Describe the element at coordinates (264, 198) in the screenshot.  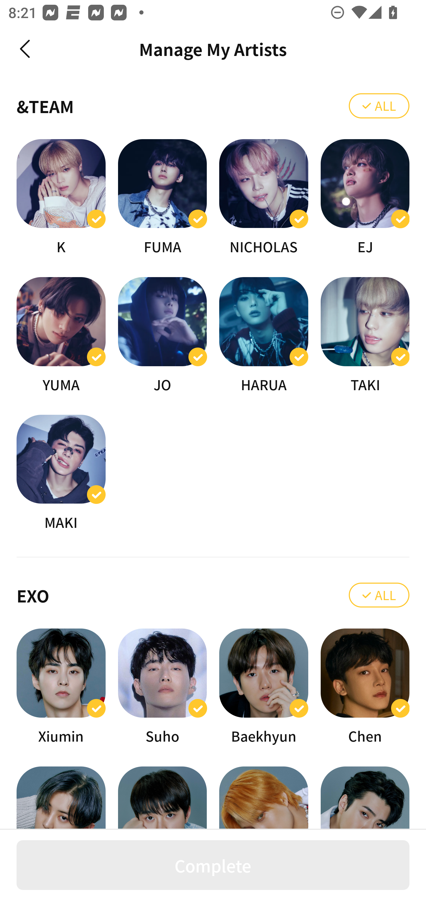
I see `NICHOLAS` at that location.